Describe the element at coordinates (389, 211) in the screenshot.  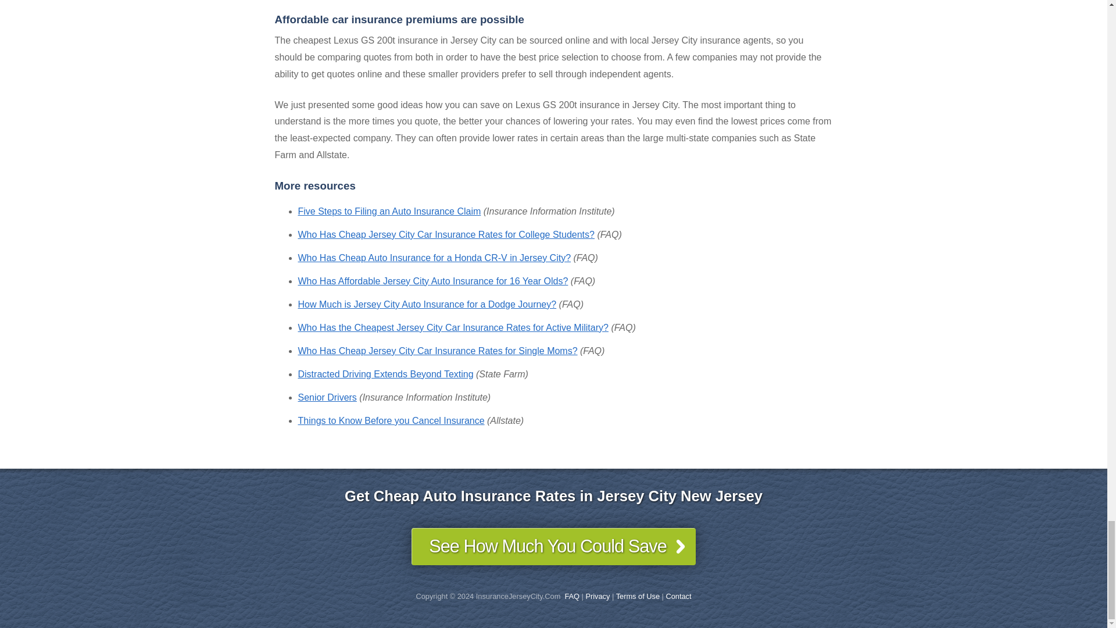
I see `Five Steps to Filing an Auto Insurance Claim` at that location.